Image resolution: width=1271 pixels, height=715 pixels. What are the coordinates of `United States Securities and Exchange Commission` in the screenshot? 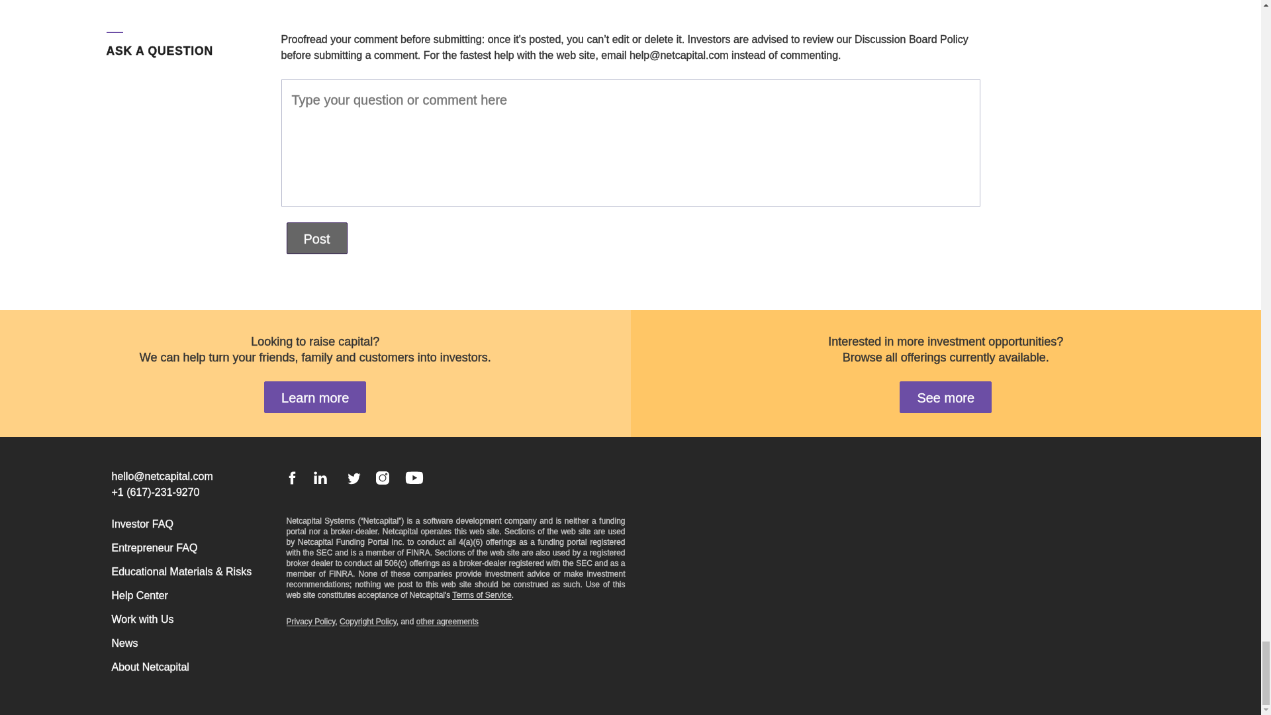 It's located at (584, 563).